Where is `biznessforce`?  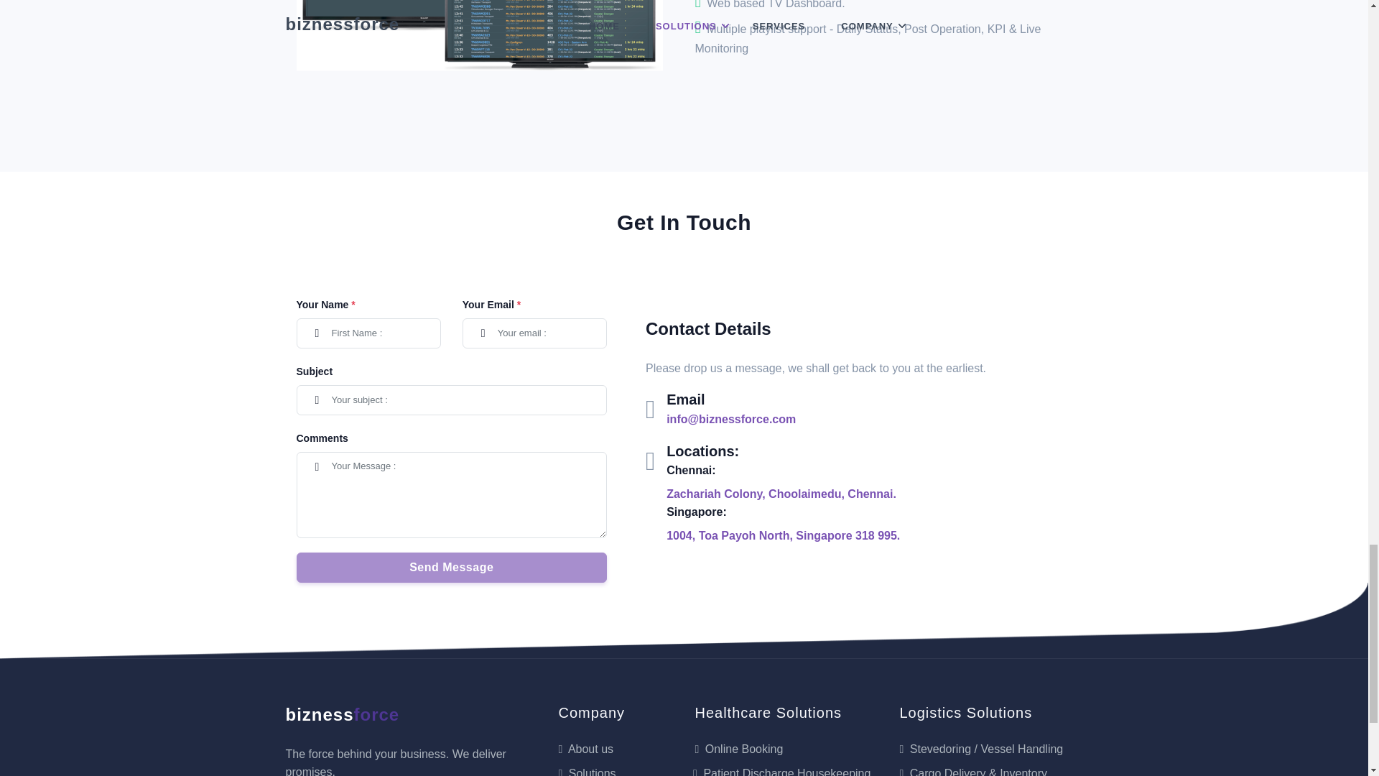 biznessforce is located at coordinates (342, 714).